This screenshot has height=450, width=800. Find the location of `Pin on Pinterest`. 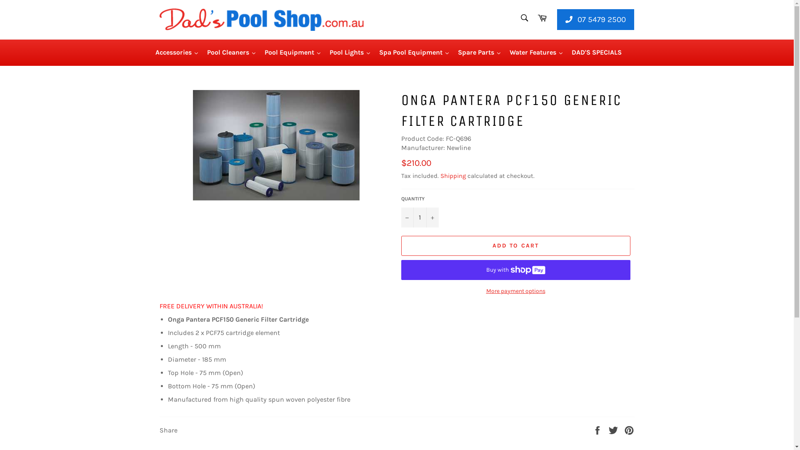

Pin on Pinterest is located at coordinates (629, 430).